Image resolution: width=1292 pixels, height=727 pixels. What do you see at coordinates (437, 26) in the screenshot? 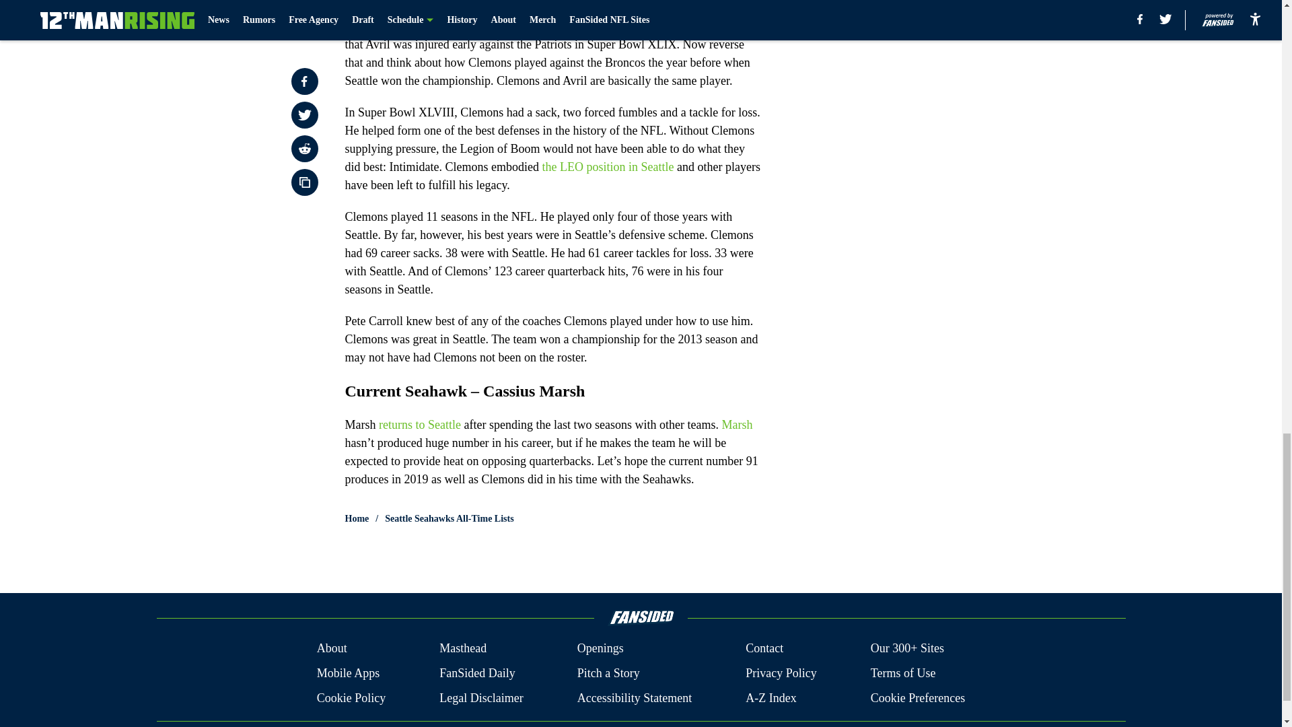
I see `Cliff Avril` at bounding box center [437, 26].